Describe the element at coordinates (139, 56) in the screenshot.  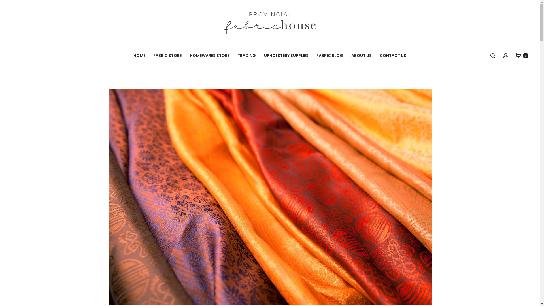
I see `HOME` at that location.